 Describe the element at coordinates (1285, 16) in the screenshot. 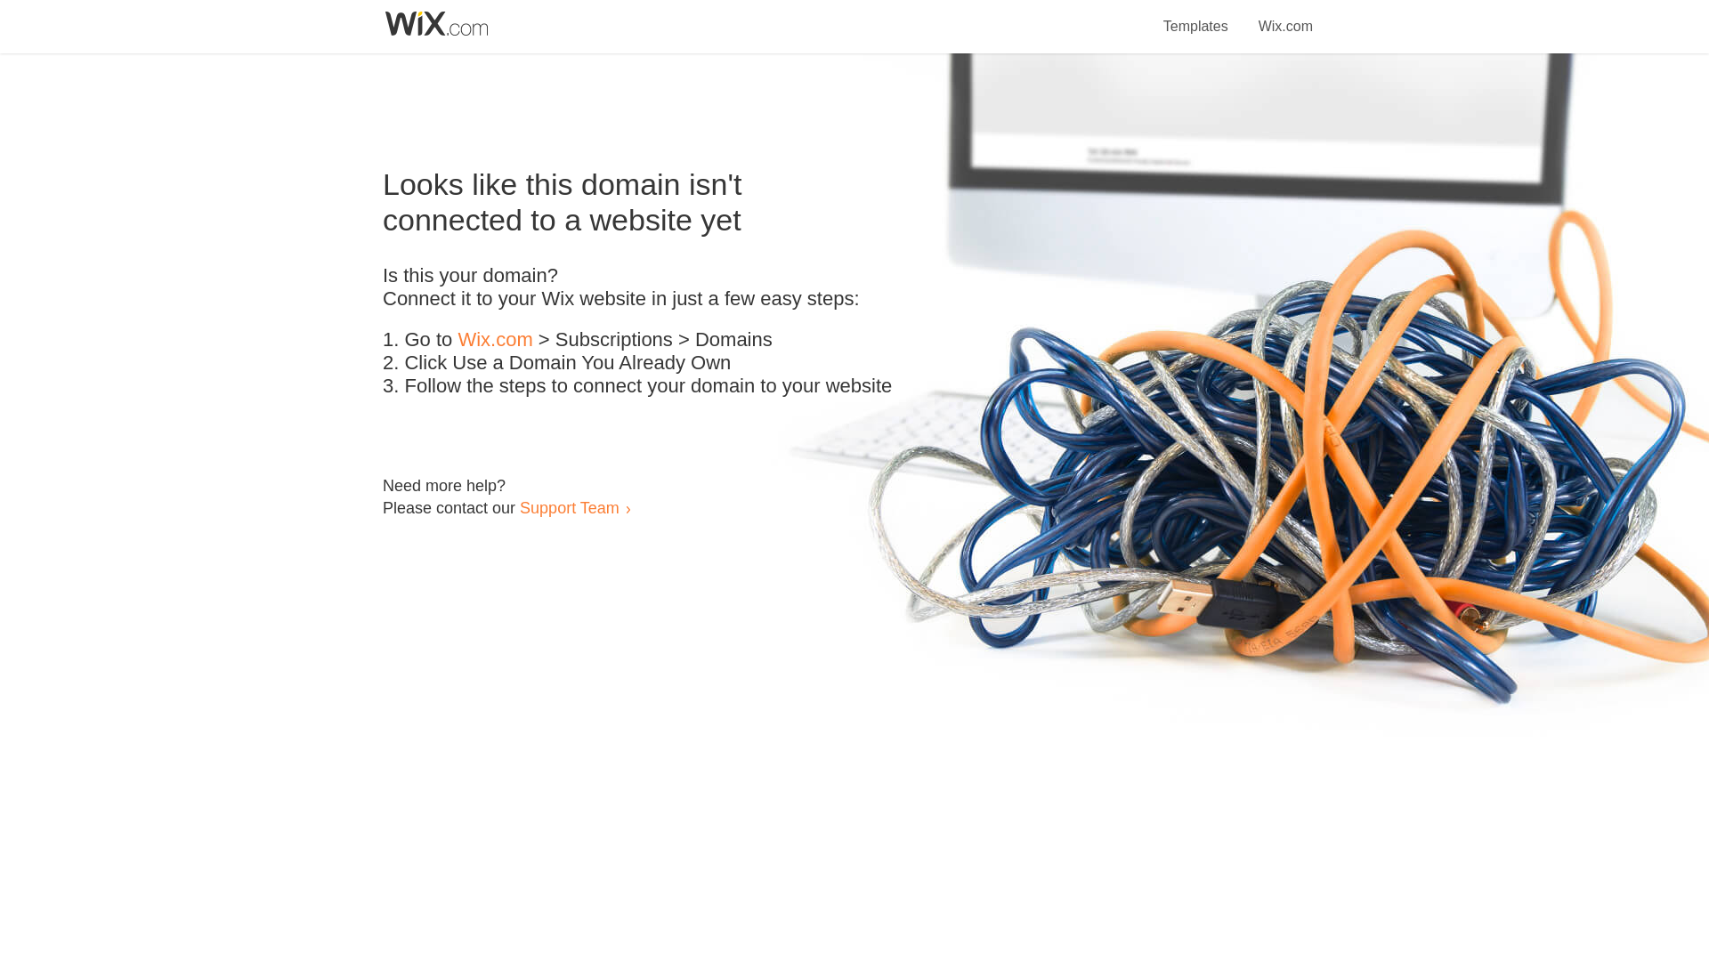

I see `Wix.com` at that location.